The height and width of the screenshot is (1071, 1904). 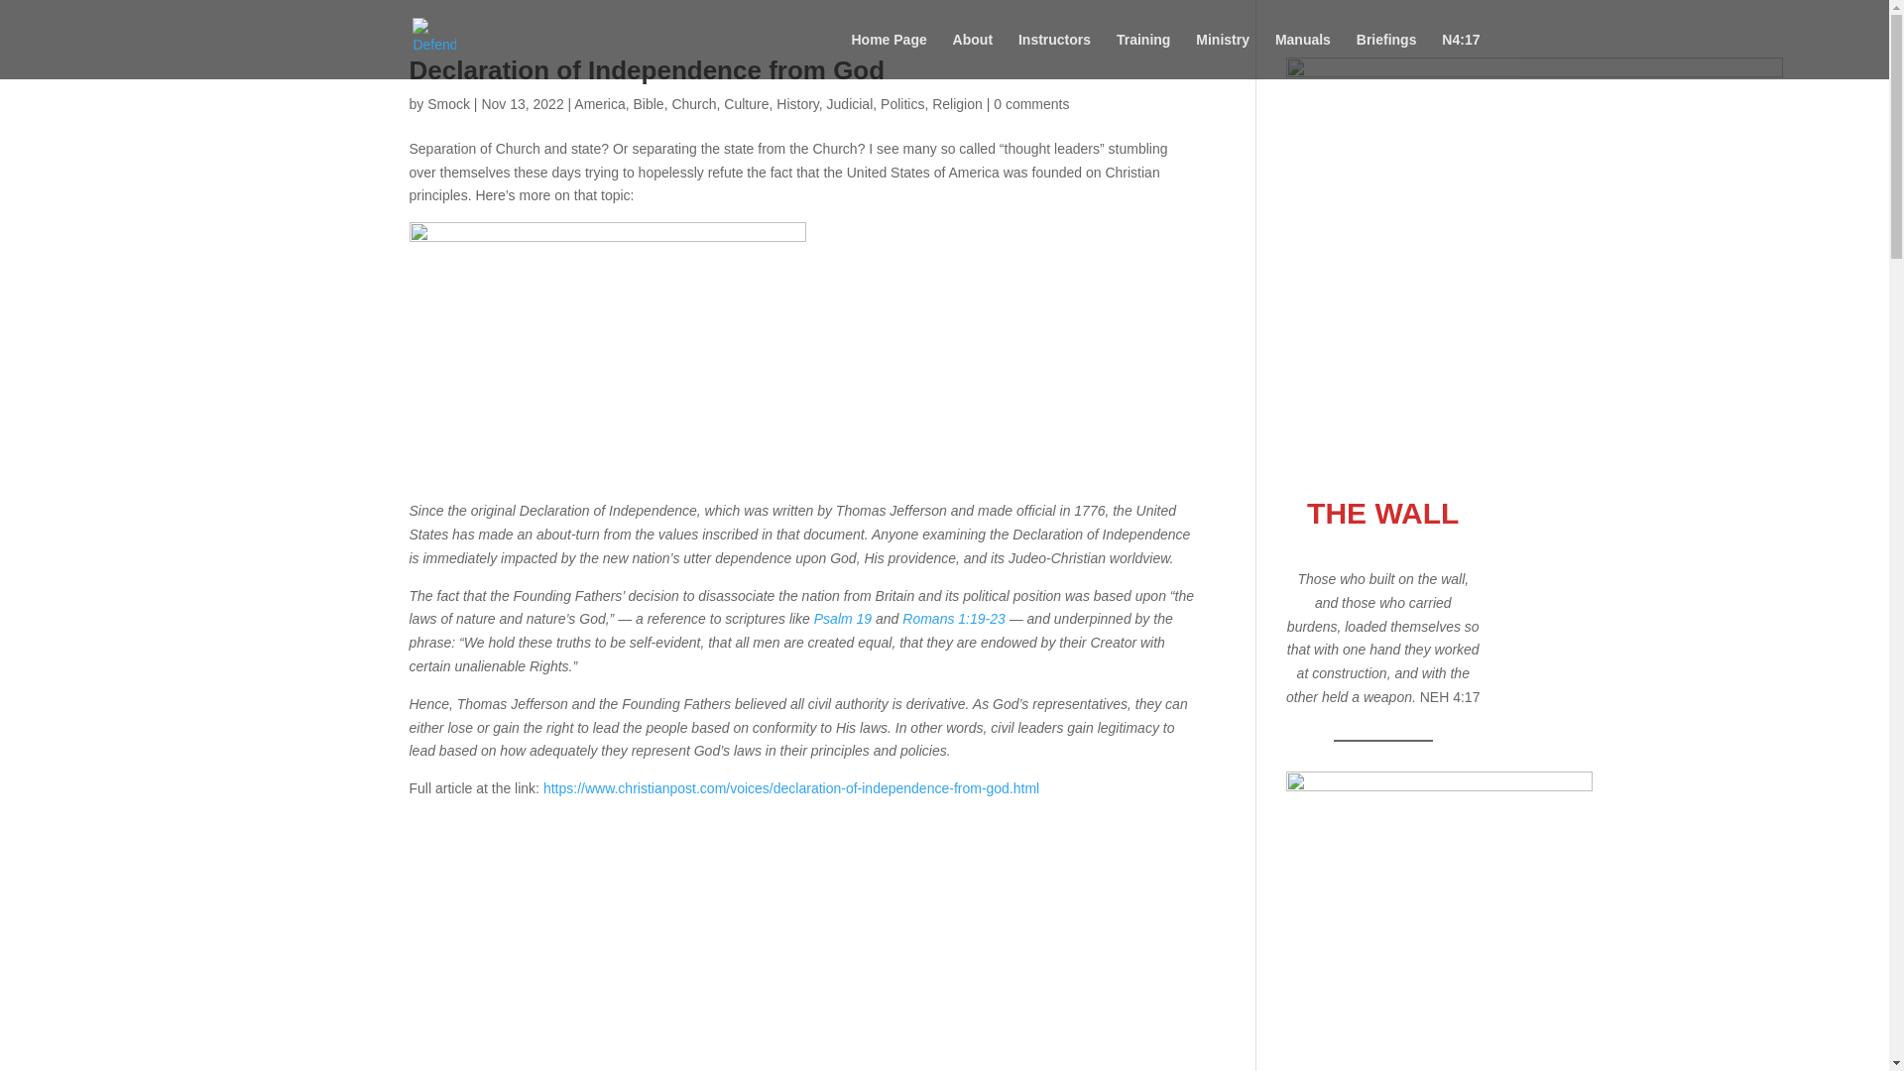 I want to click on Culture, so click(x=746, y=104).